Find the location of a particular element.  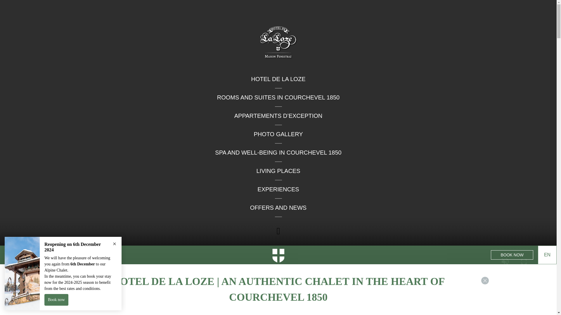

ROOMS AND SUITES IN COURCHEVEL 1850 is located at coordinates (278, 97).